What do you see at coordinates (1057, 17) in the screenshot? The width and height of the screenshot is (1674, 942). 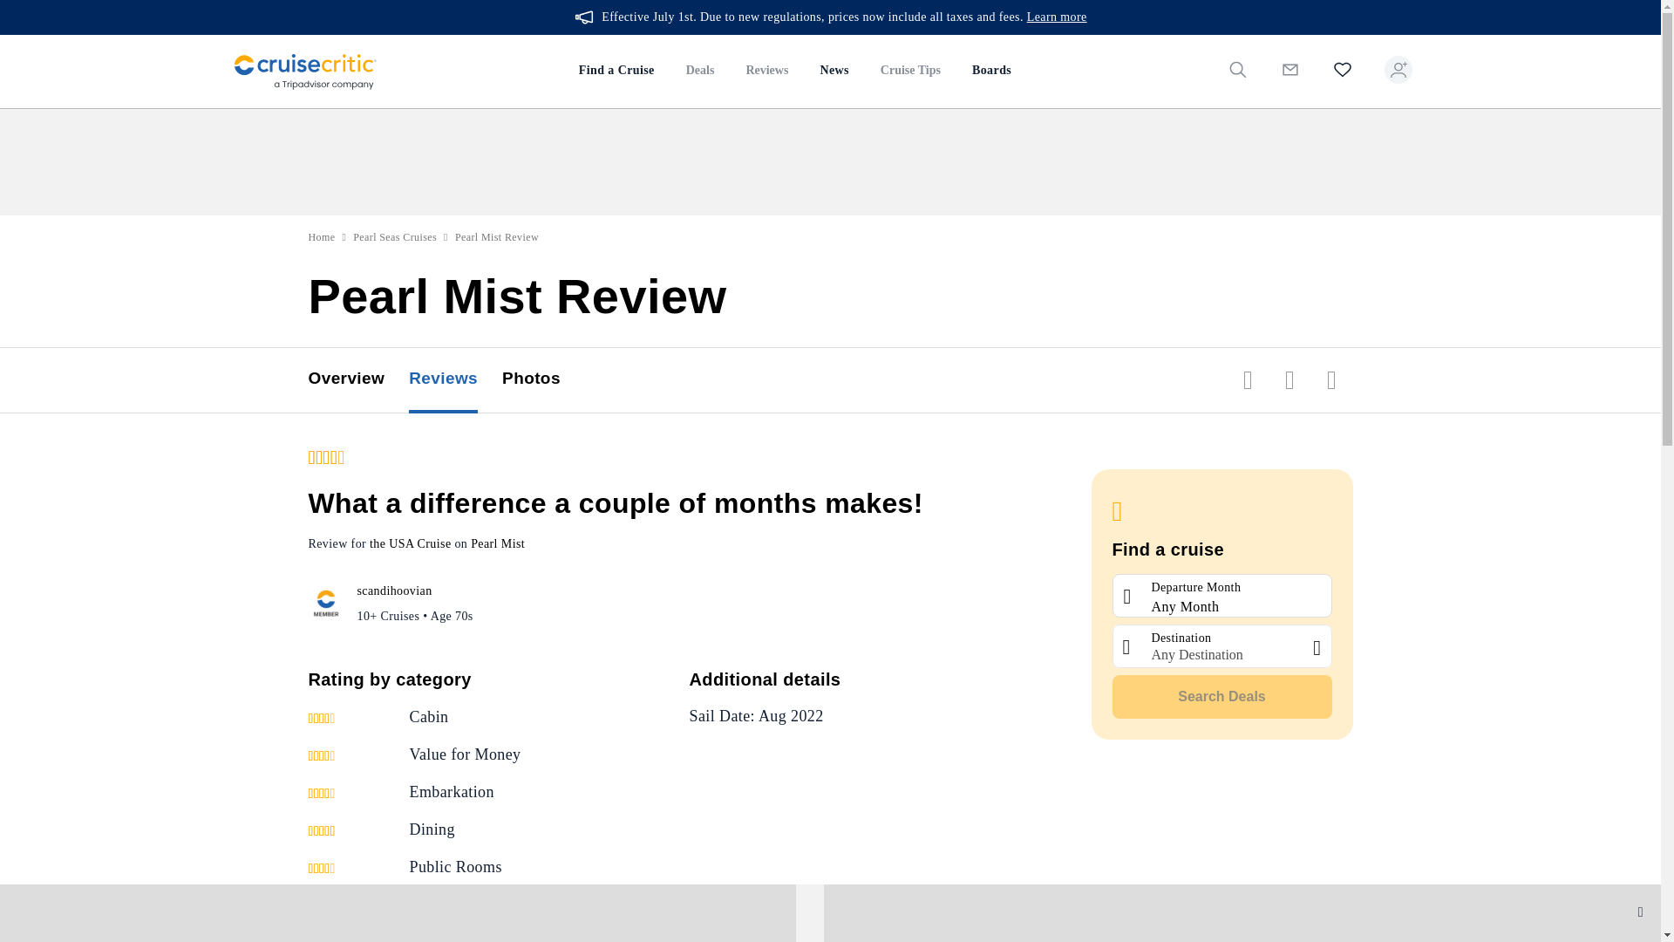 I see `Learn more` at bounding box center [1057, 17].